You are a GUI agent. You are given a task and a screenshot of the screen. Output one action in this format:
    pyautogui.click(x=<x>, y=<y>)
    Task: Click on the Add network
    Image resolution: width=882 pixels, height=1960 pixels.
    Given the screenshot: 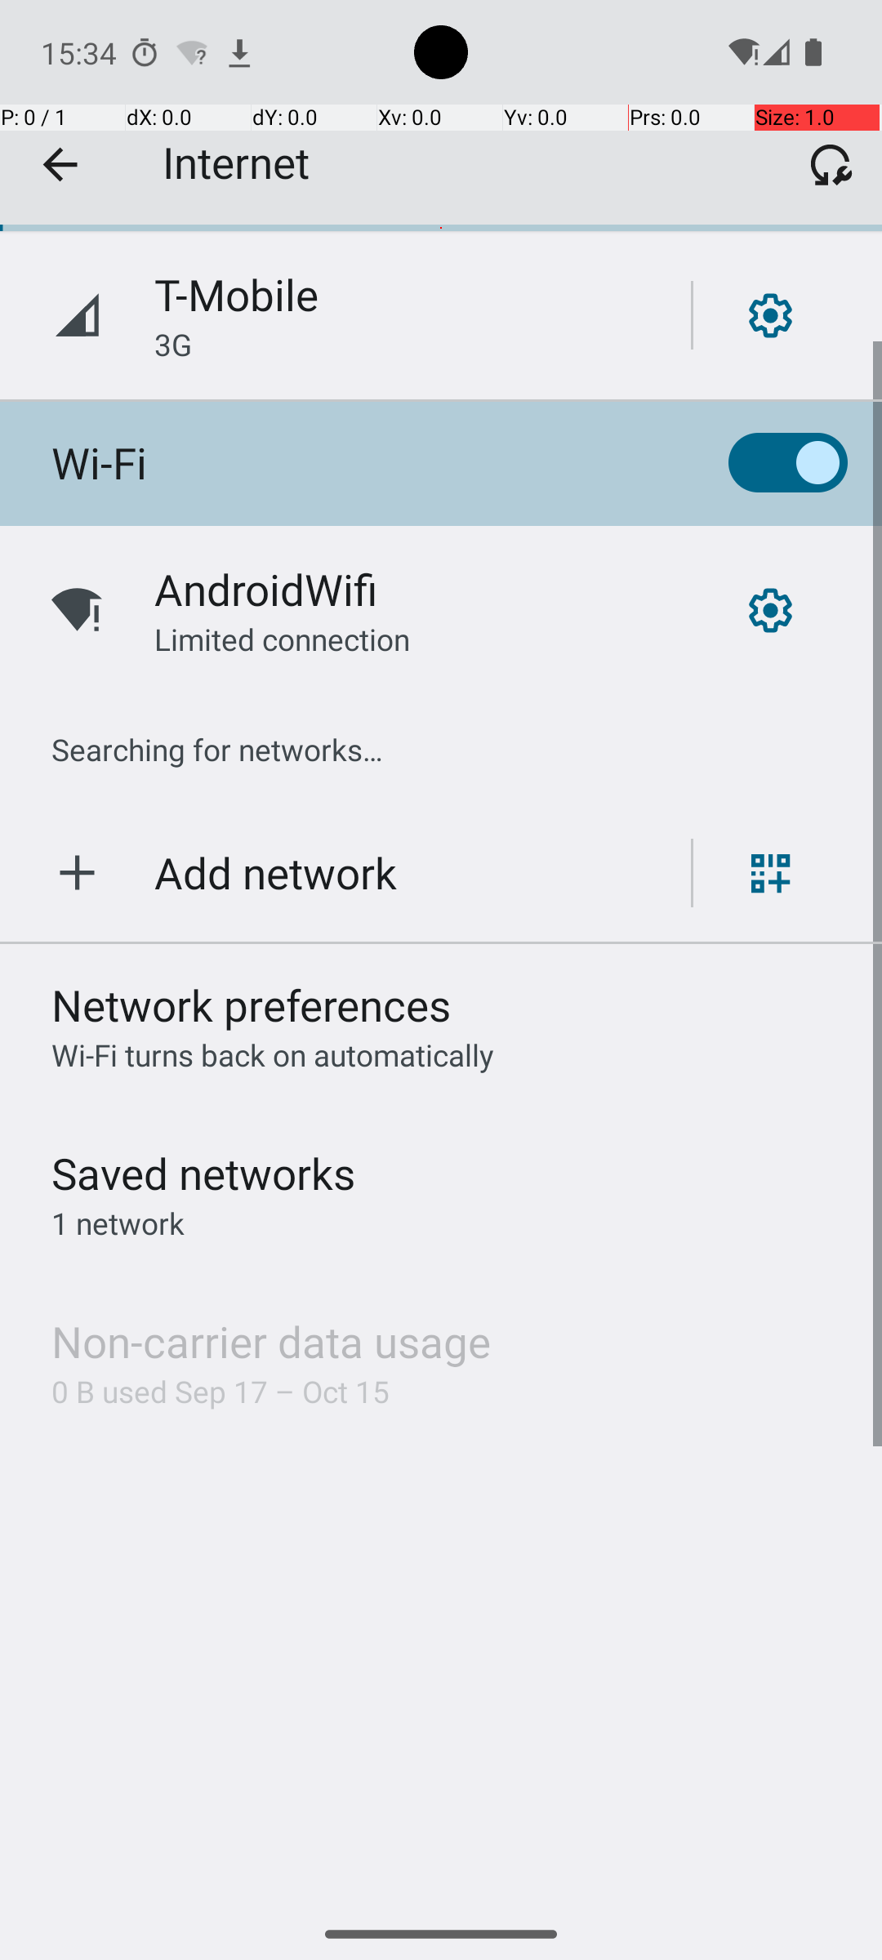 What is the action you would take?
    pyautogui.click(x=276, y=872)
    